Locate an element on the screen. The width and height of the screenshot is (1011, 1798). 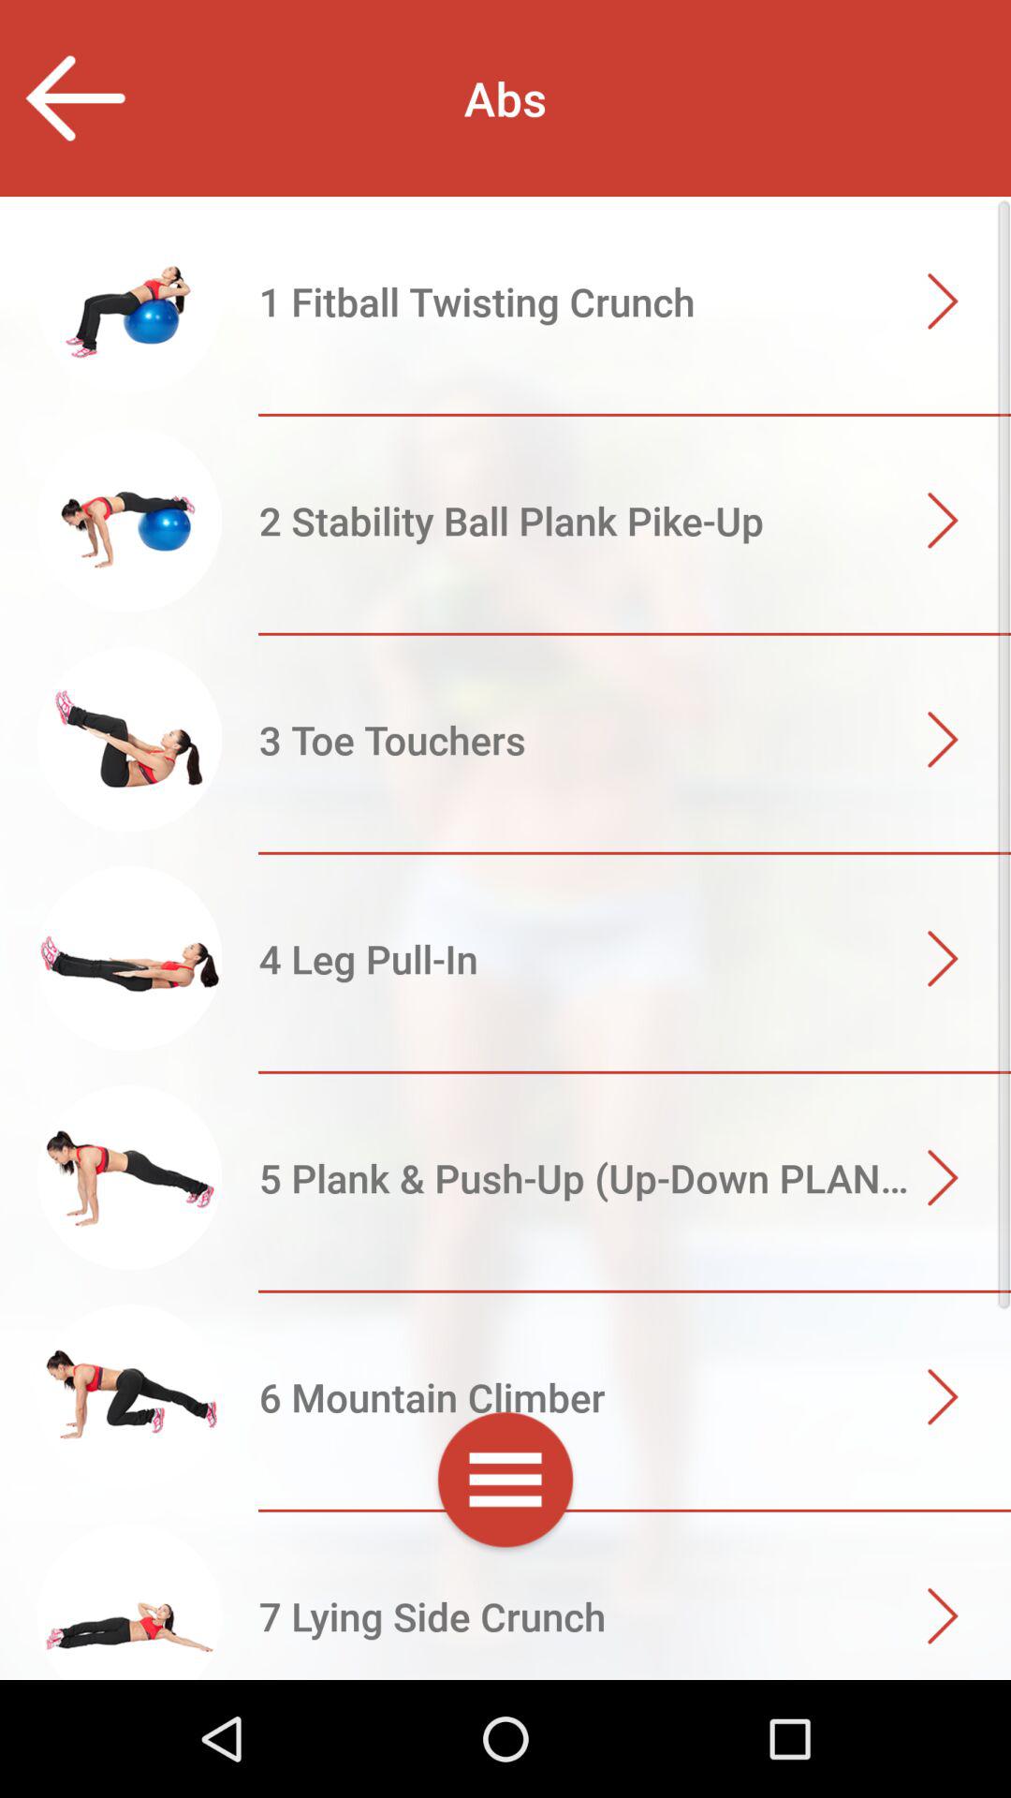
open 7 lying side crunch is located at coordinates (505, 1618).